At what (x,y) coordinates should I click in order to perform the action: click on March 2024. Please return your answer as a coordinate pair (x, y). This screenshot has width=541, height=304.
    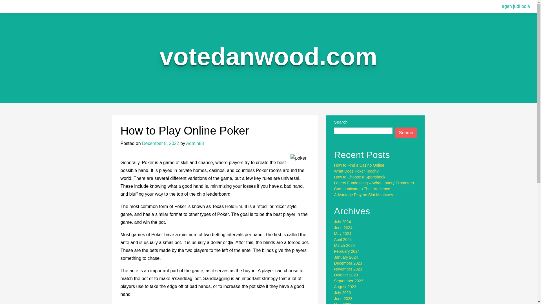
    Looking at the image, I should click on (344, 245).